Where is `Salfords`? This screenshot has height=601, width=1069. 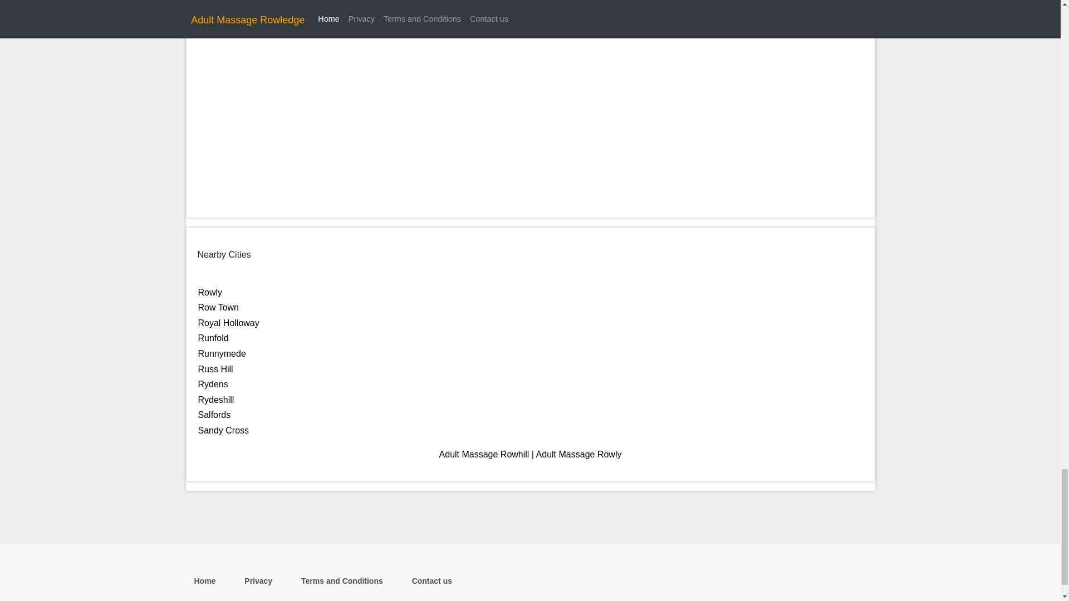 Salfords is located at coordinates (214, 414).